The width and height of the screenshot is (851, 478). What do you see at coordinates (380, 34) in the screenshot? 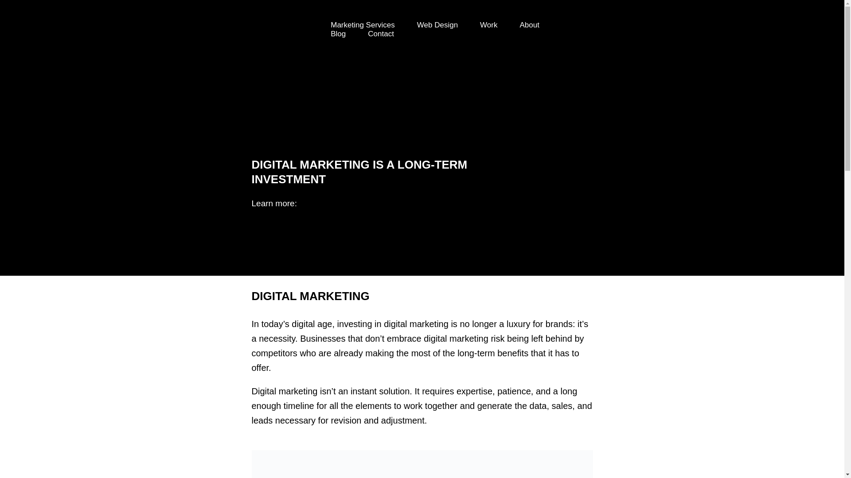
I see `Contact` at bounding box center [380, 34].